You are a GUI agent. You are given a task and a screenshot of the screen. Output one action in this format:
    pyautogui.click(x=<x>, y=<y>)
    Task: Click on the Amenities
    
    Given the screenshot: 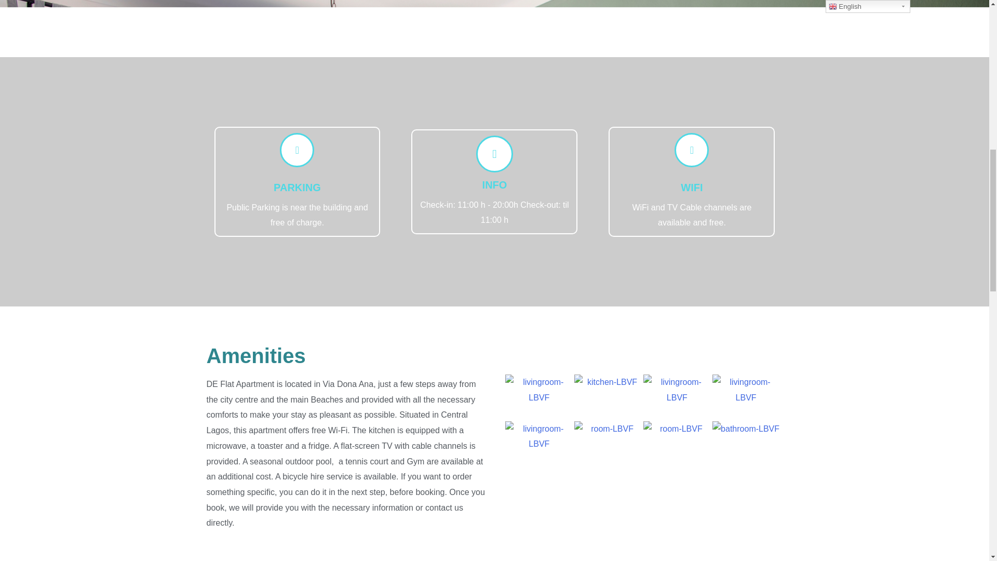 What is the action you would take?
    pyautogui.click(x=256, y=356)
    